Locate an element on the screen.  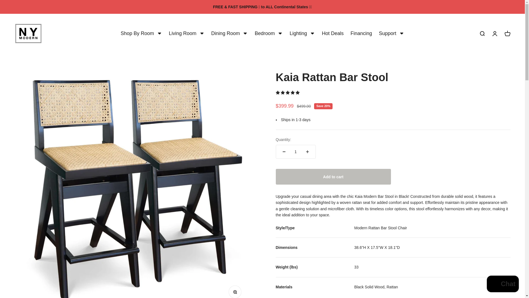
Support is located at coordinates (186, 34).